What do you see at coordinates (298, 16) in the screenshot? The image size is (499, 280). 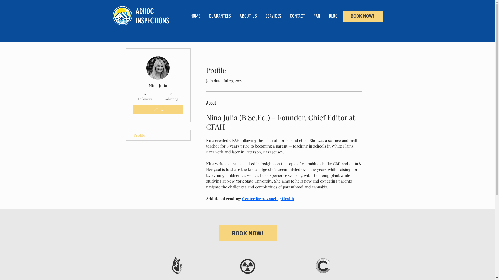 I see `CONTACT` at bounding box center [298, 16].